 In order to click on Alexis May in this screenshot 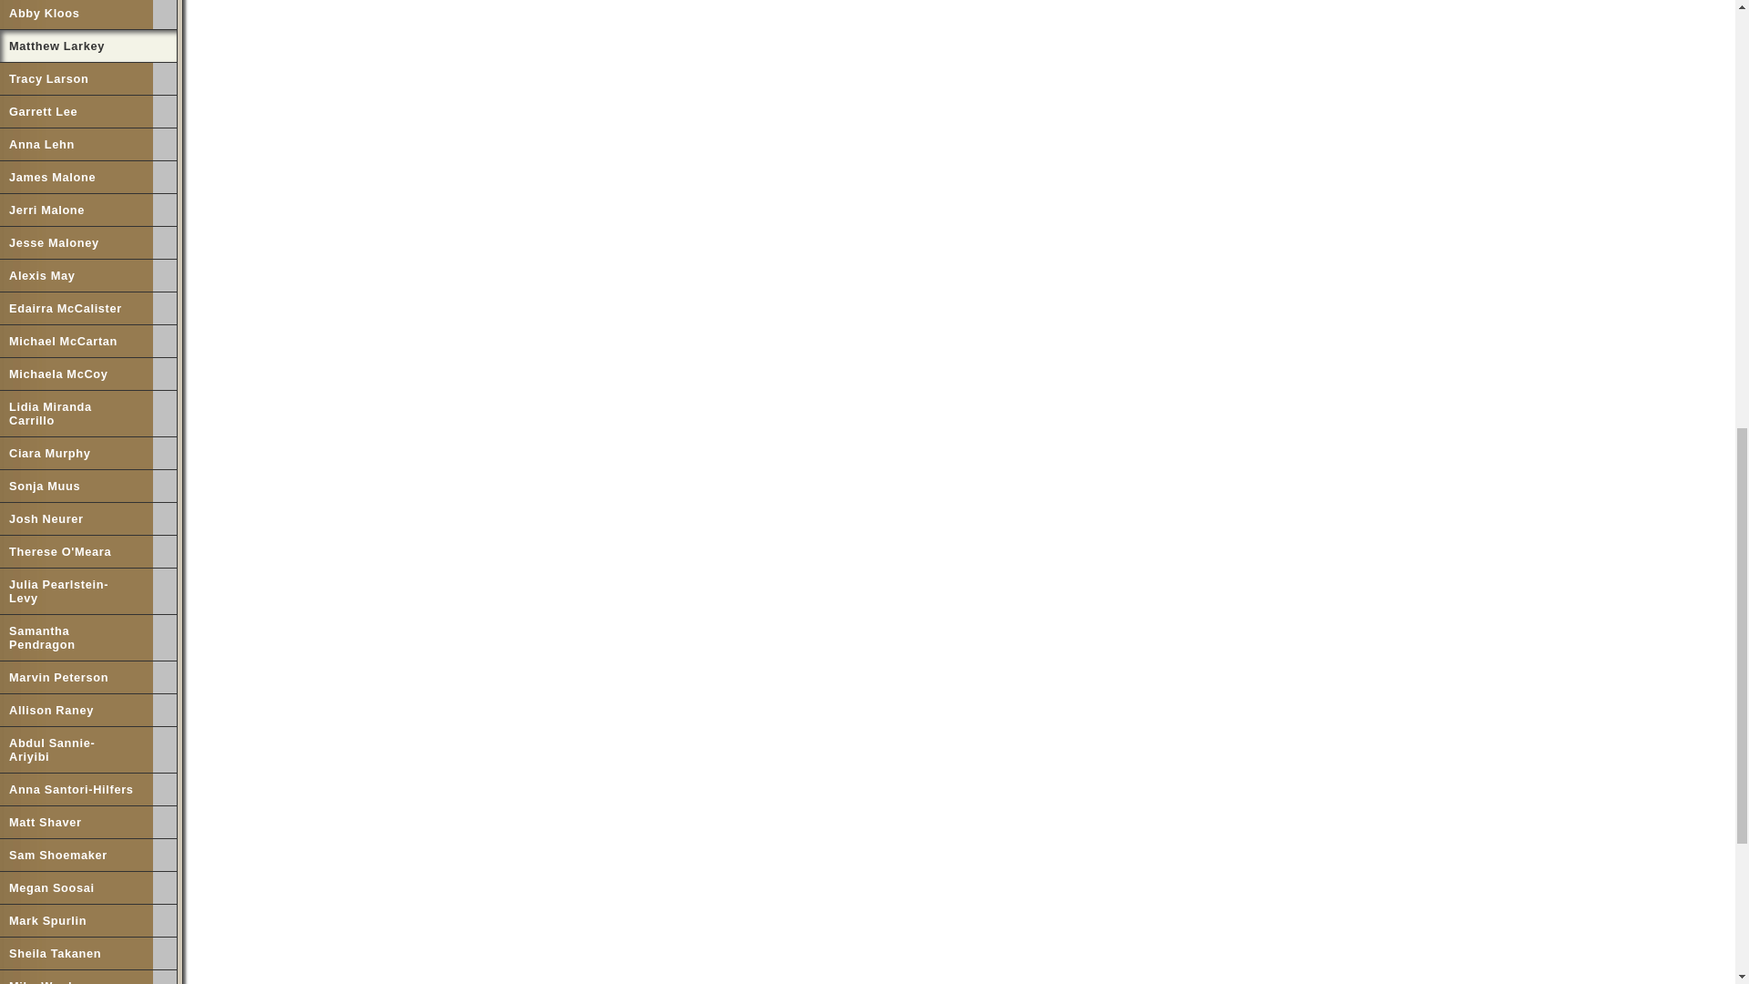, I will do `click(77, 275)`.